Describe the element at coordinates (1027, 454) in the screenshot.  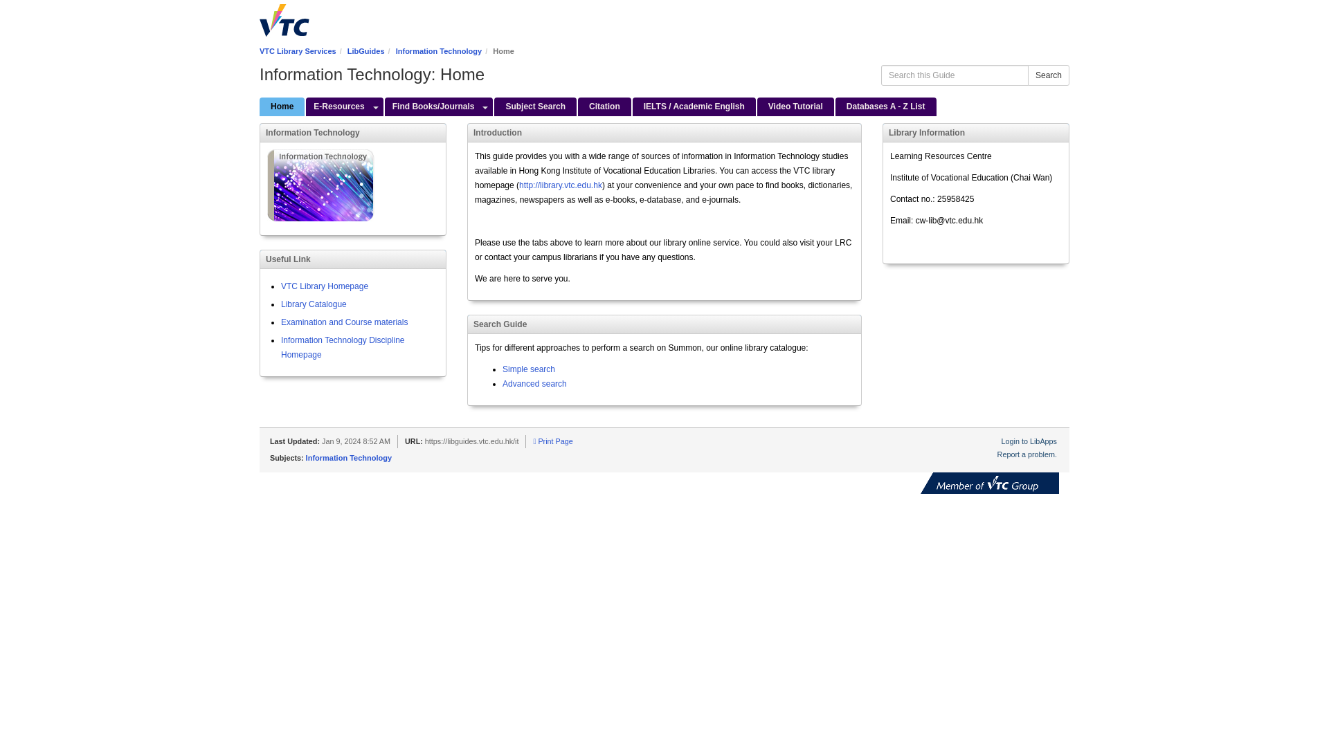
I see `Report a problem.` at that location.